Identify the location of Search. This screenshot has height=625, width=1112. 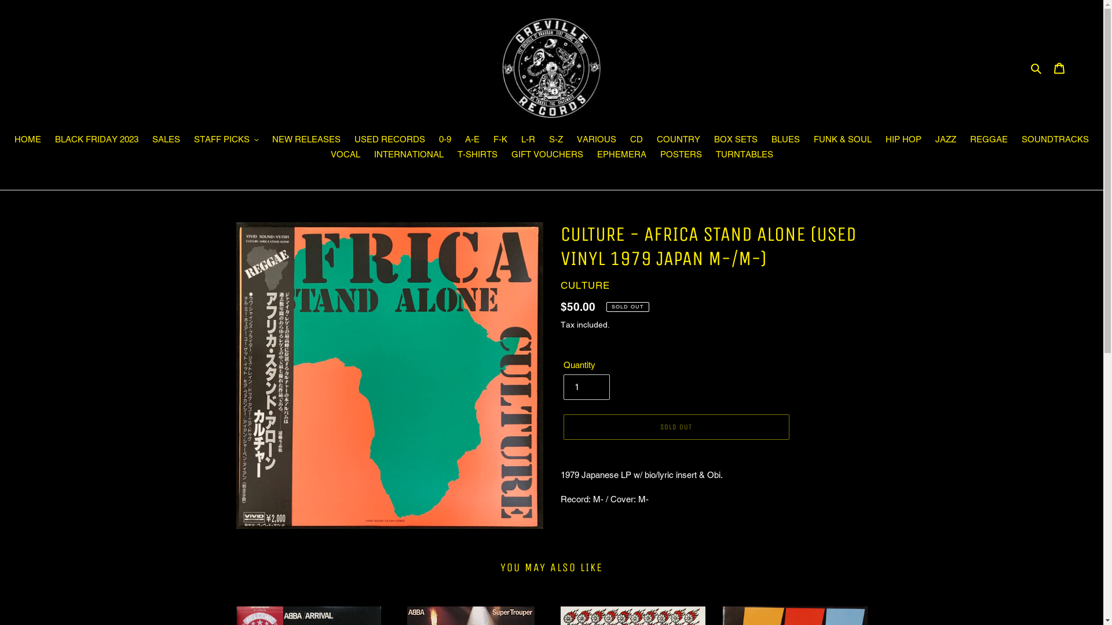
(1037, 68).